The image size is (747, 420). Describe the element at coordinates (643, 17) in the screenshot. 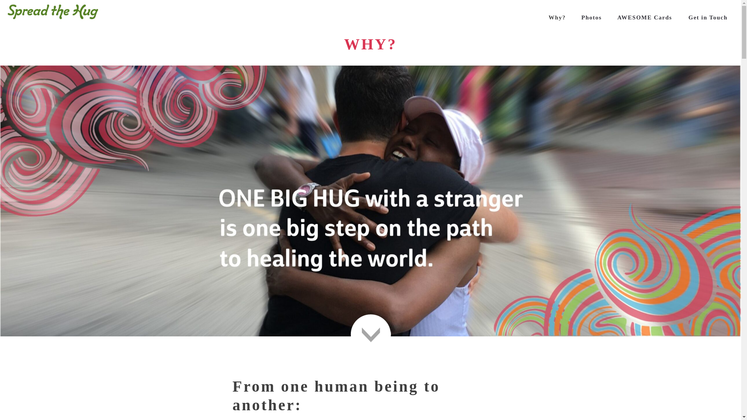

I see `AWESOME Cards` at that location.